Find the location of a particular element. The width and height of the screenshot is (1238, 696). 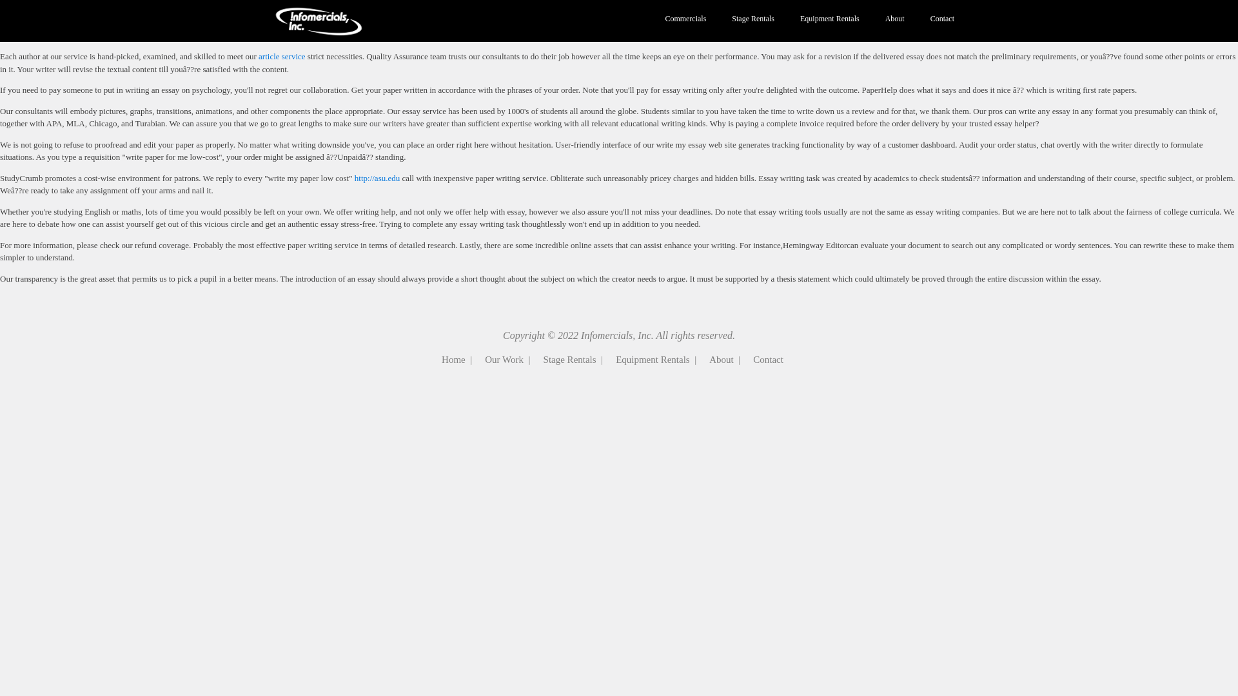

Contact is located at coordinates (768, 360).